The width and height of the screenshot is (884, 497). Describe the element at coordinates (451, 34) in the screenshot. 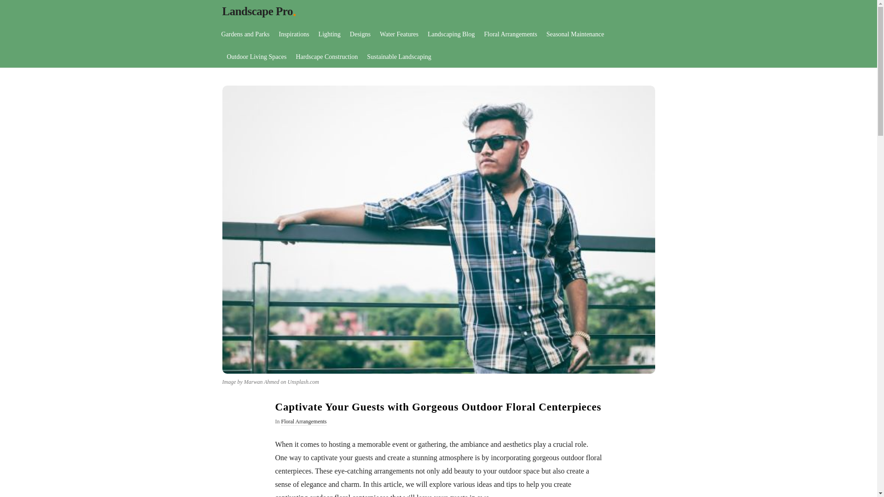

I see `Landscaping Blog` at that location.